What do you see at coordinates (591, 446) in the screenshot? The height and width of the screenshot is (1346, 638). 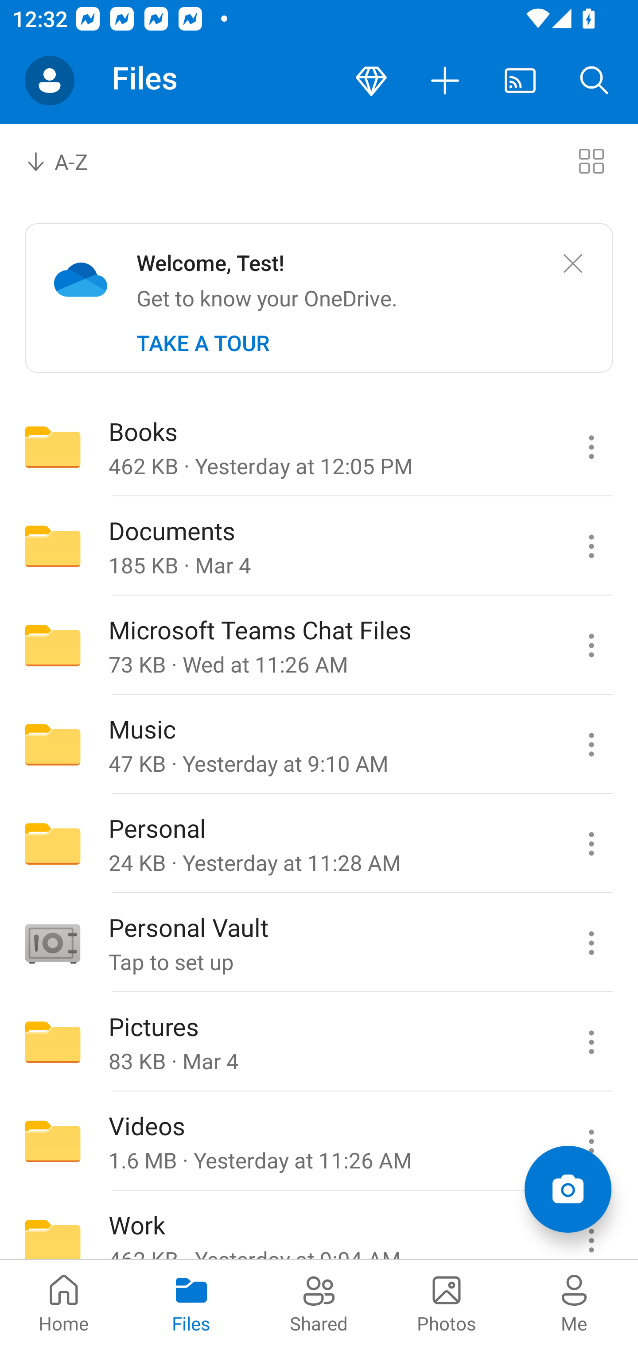 I see `Books commands` at bounding box center [591, 446].